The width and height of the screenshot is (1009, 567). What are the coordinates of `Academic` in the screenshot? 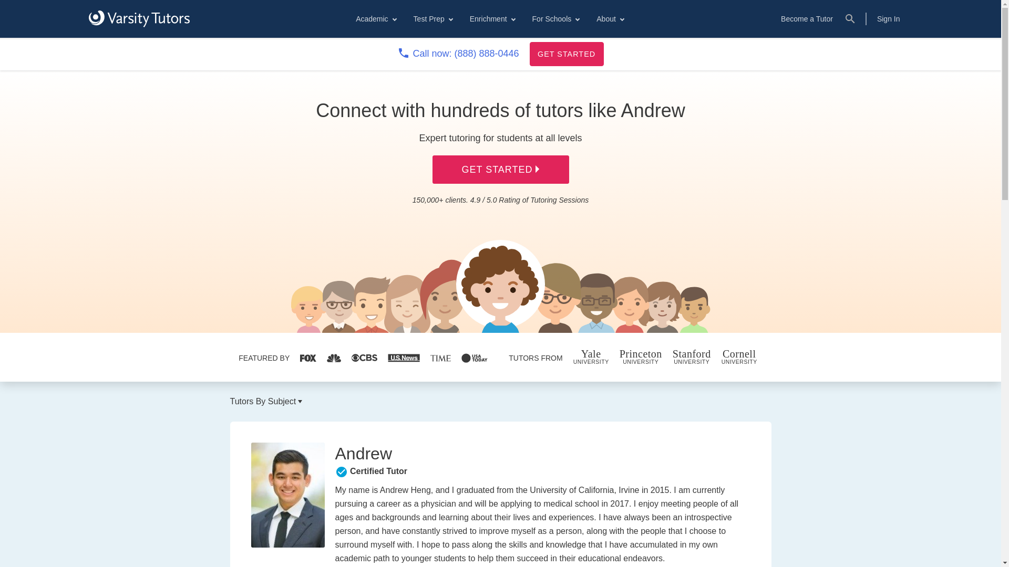 It's located at (375, 19).